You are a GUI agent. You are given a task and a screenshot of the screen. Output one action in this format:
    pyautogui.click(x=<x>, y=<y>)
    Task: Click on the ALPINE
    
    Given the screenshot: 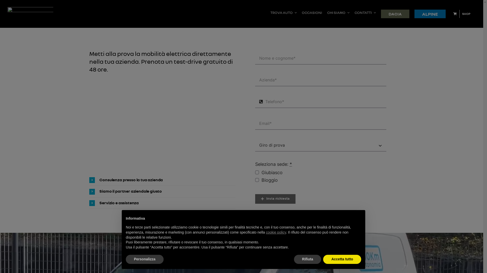 What is the action you would take?
    pyautogui.click(x=430, y=14)
    